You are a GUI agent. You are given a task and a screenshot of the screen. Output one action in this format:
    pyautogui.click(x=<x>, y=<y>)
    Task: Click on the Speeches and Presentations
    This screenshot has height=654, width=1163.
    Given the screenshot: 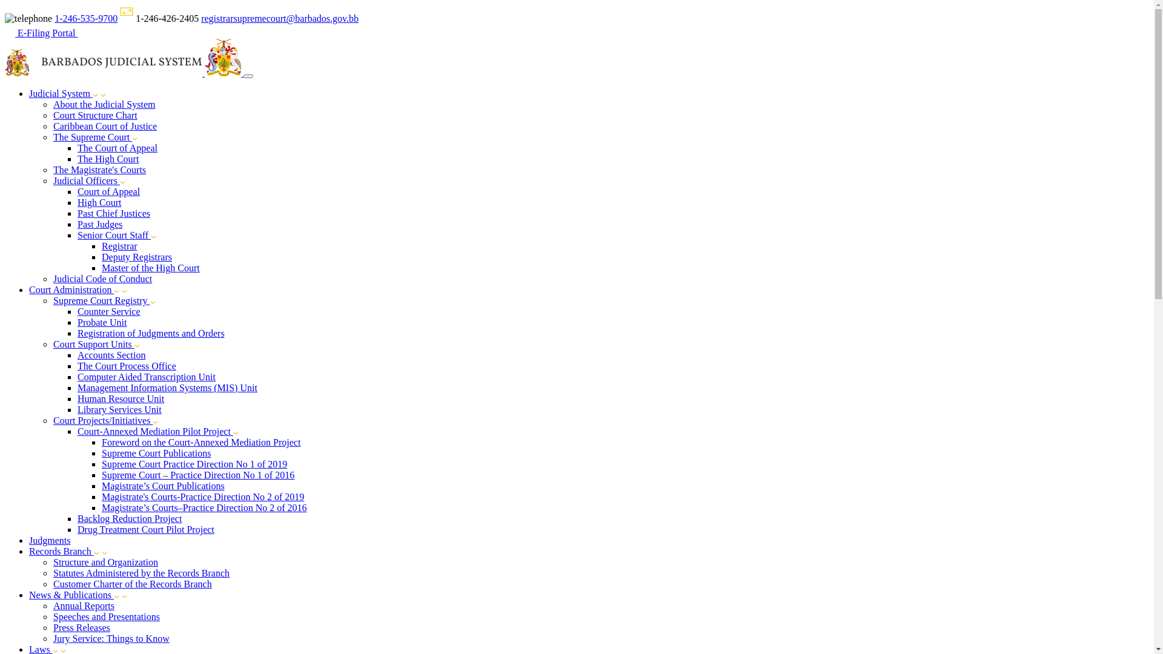 What is the action you would take?
    pyautogui.click(x=107, y=616)
    